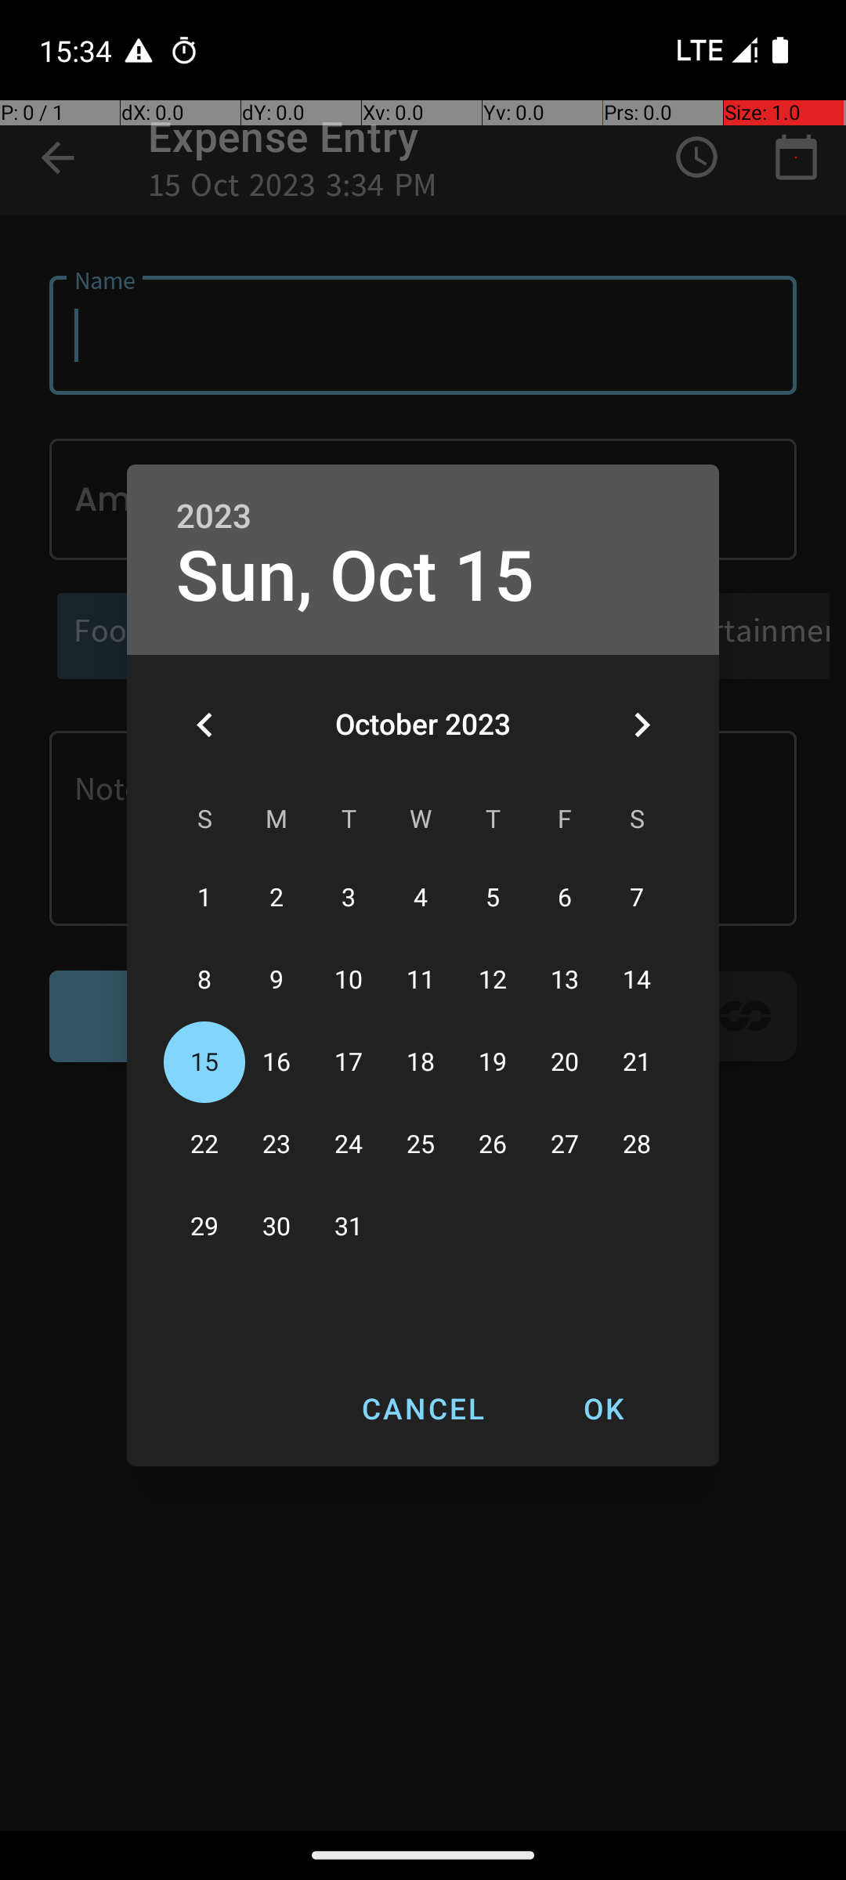 This screenshot has height=1880, width=846. I want to click on 23, so click(277, 1145).